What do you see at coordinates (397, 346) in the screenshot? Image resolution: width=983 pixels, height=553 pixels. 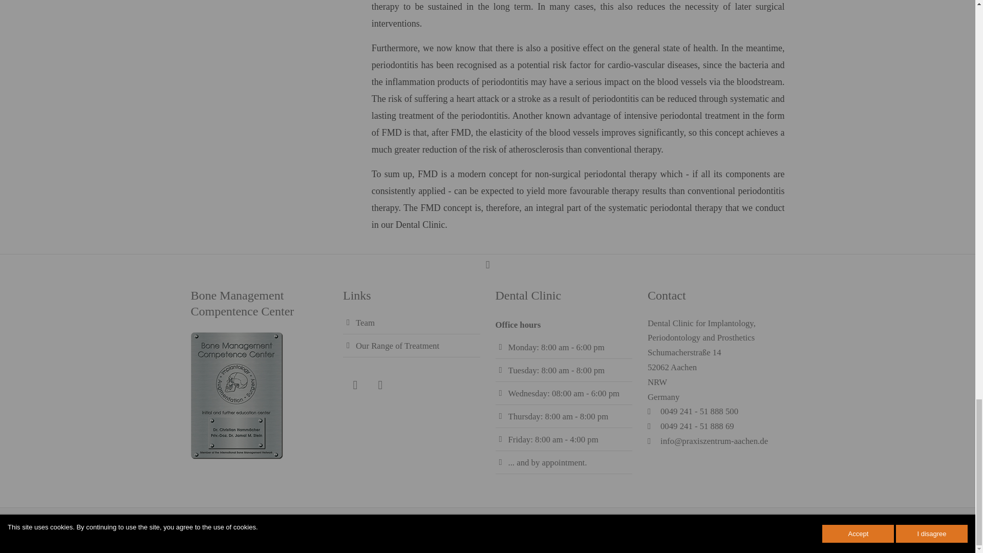 I see `Our Range of Treatment` at bounding box center [397, 346].